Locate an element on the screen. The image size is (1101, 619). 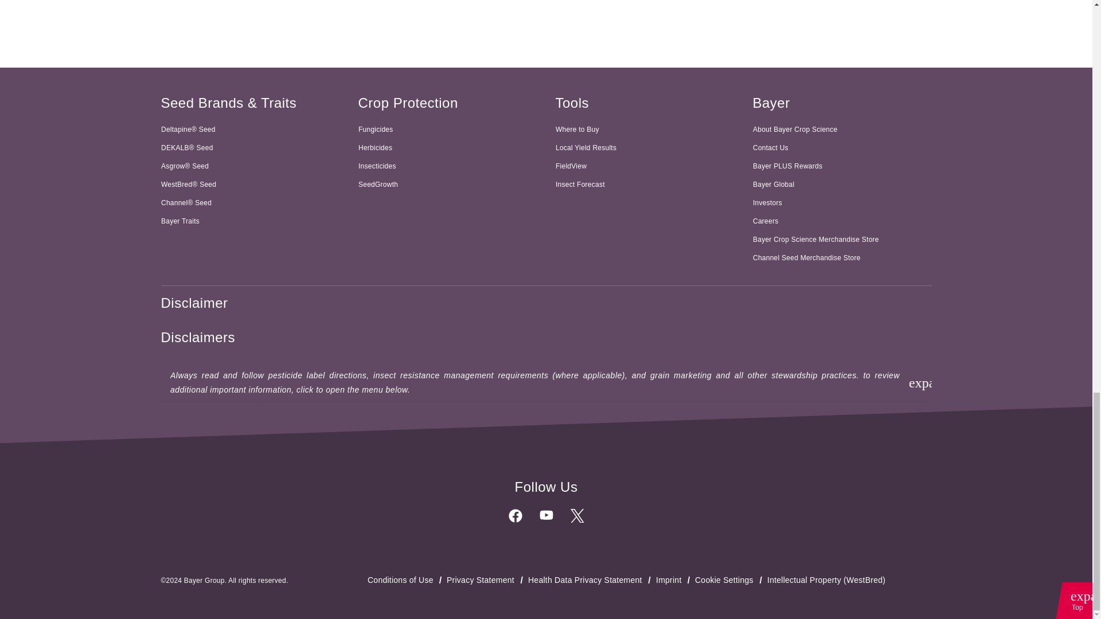
Bayer Crop Science Merchandise Store is located at coordinates (842, 240).